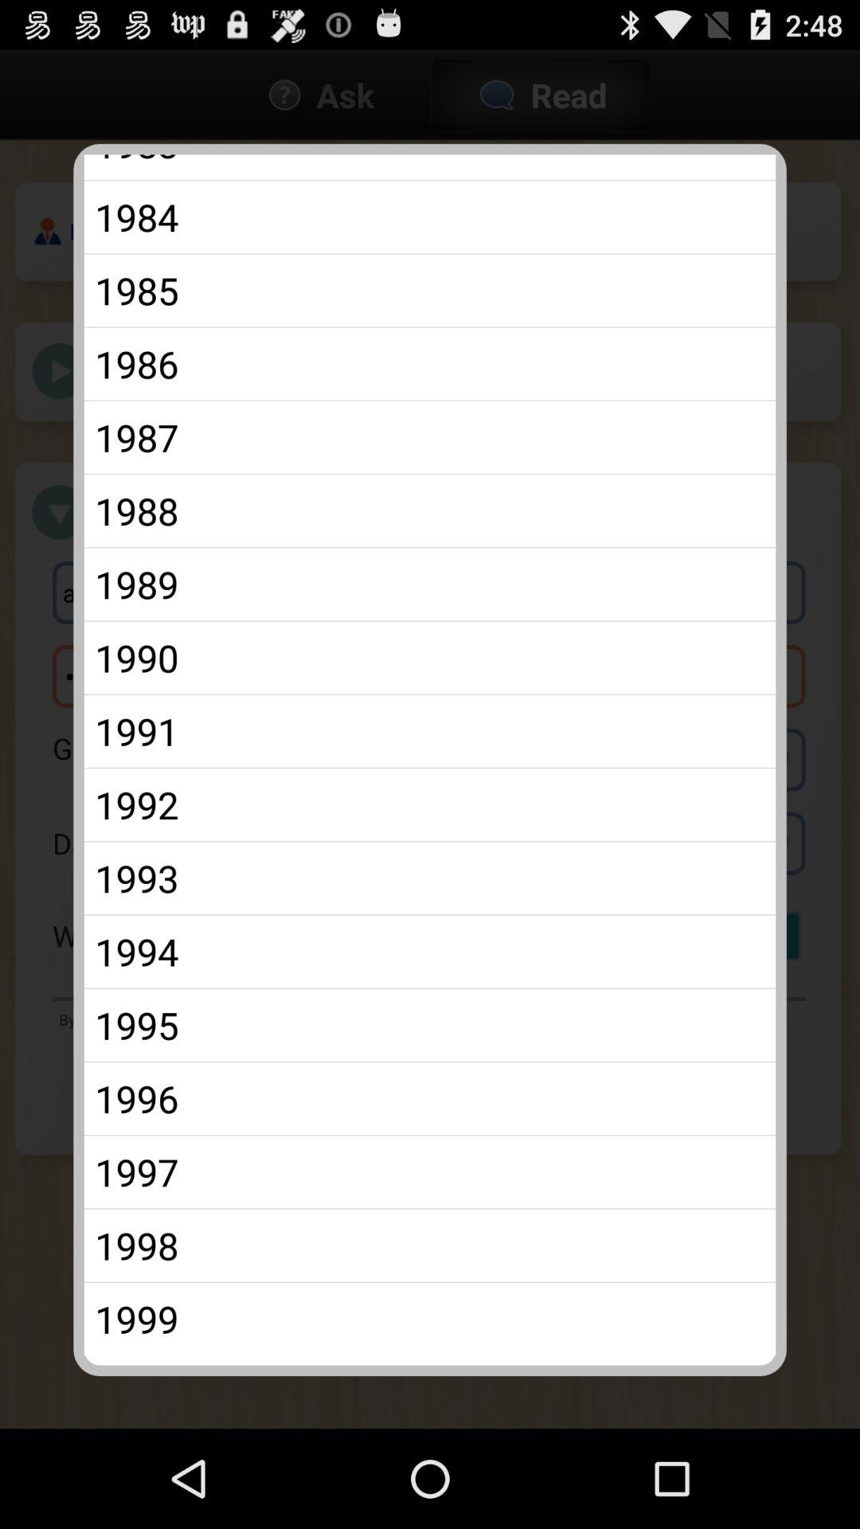 This screenshot has height=1529, width=860. What do you see at coordinates (430, 951) in the screenshot?
I see `click the 1994 app` at bounding box center [430, 951].